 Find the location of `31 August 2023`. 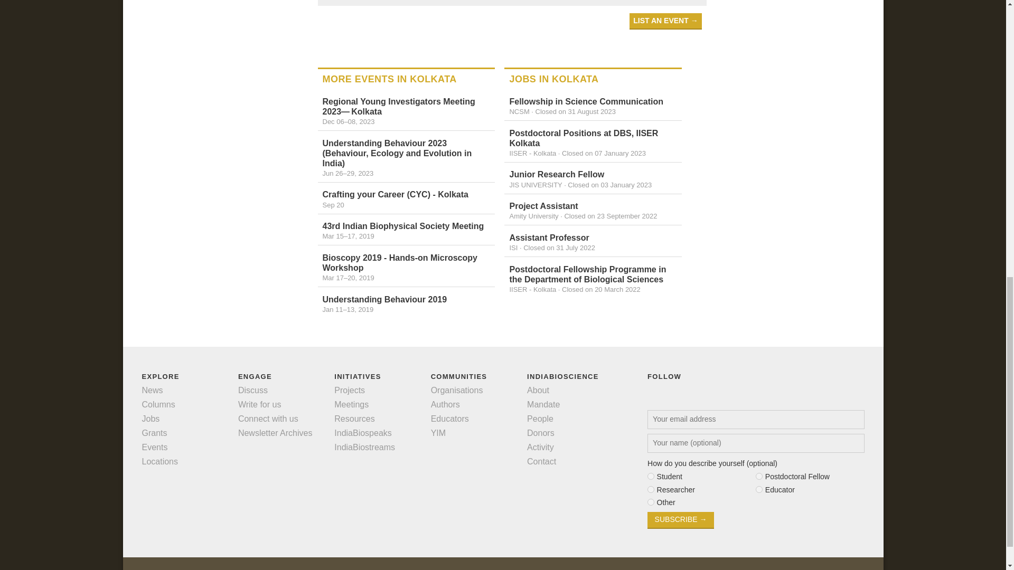

31 August 2023 is located at coordinates (575, 112).